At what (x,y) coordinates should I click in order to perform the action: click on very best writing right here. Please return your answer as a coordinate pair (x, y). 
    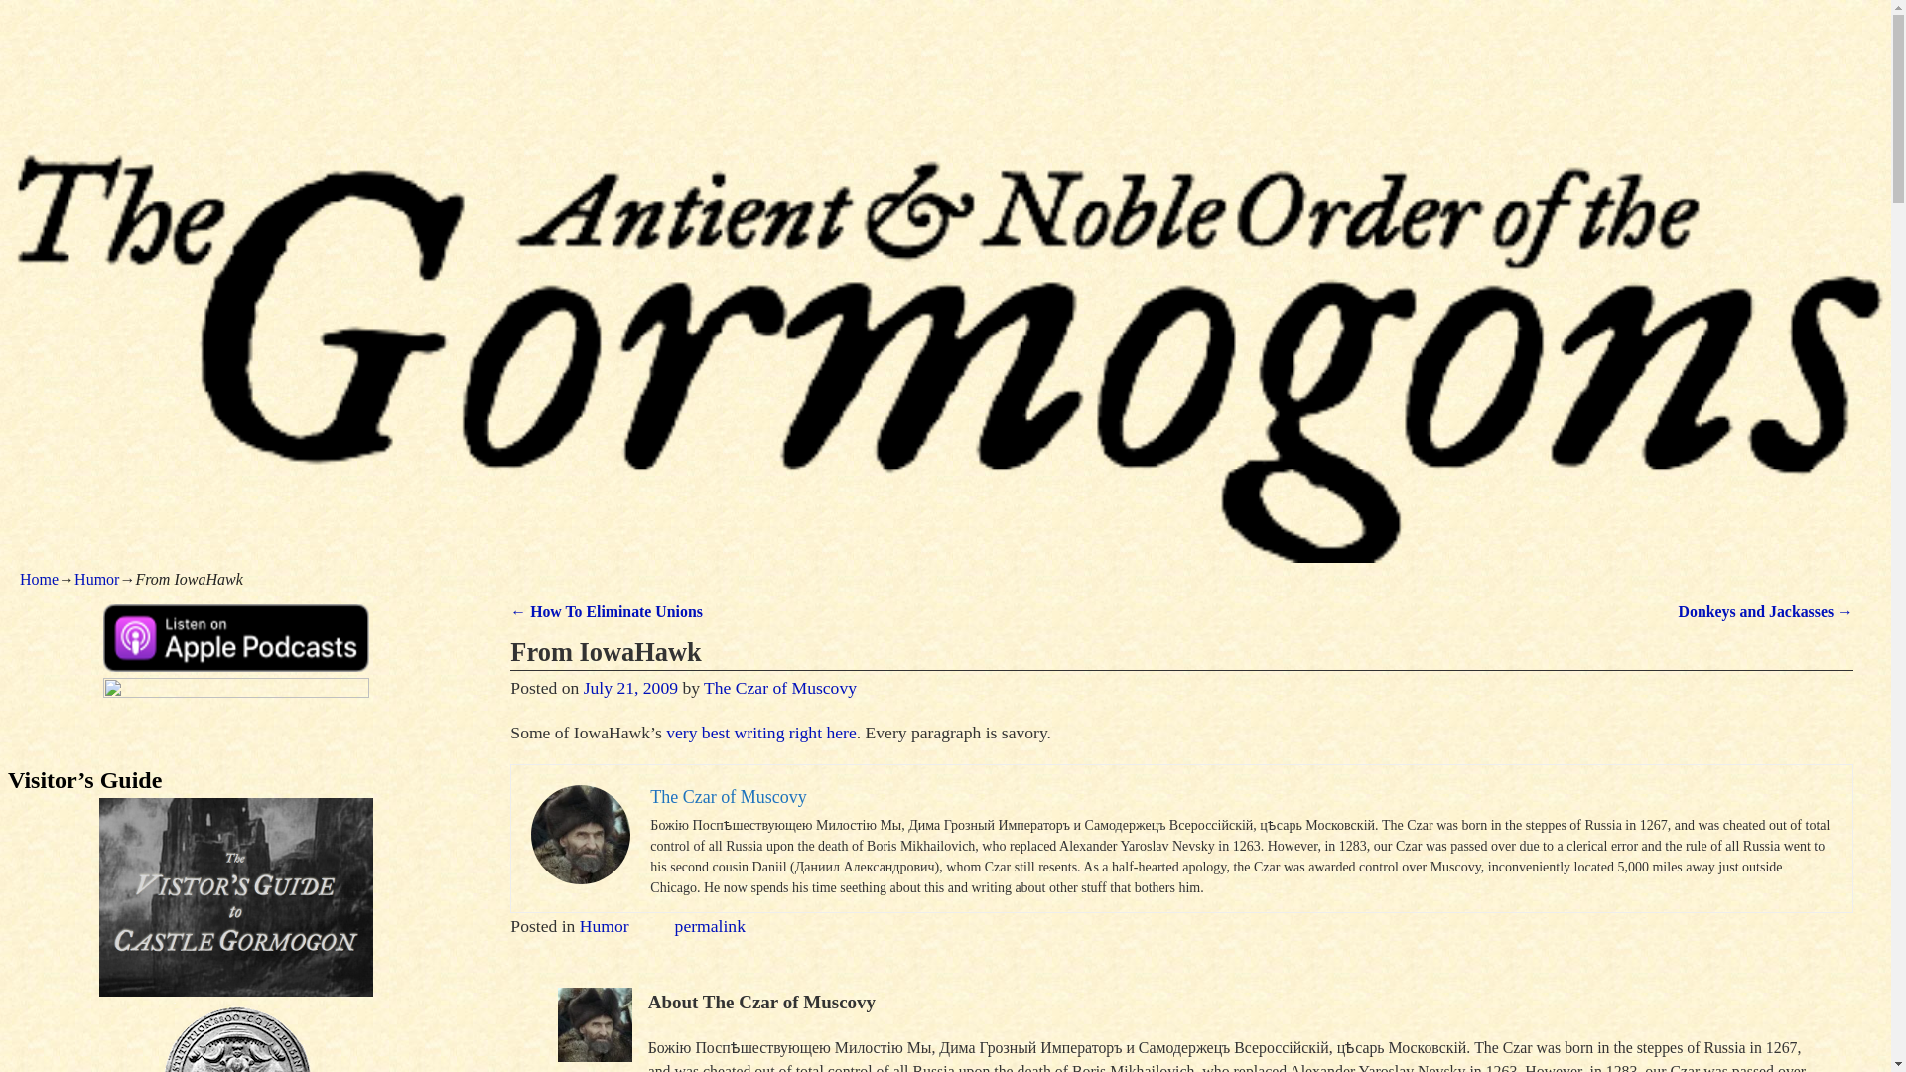
    Looking at the image, I should click on (760, 733).